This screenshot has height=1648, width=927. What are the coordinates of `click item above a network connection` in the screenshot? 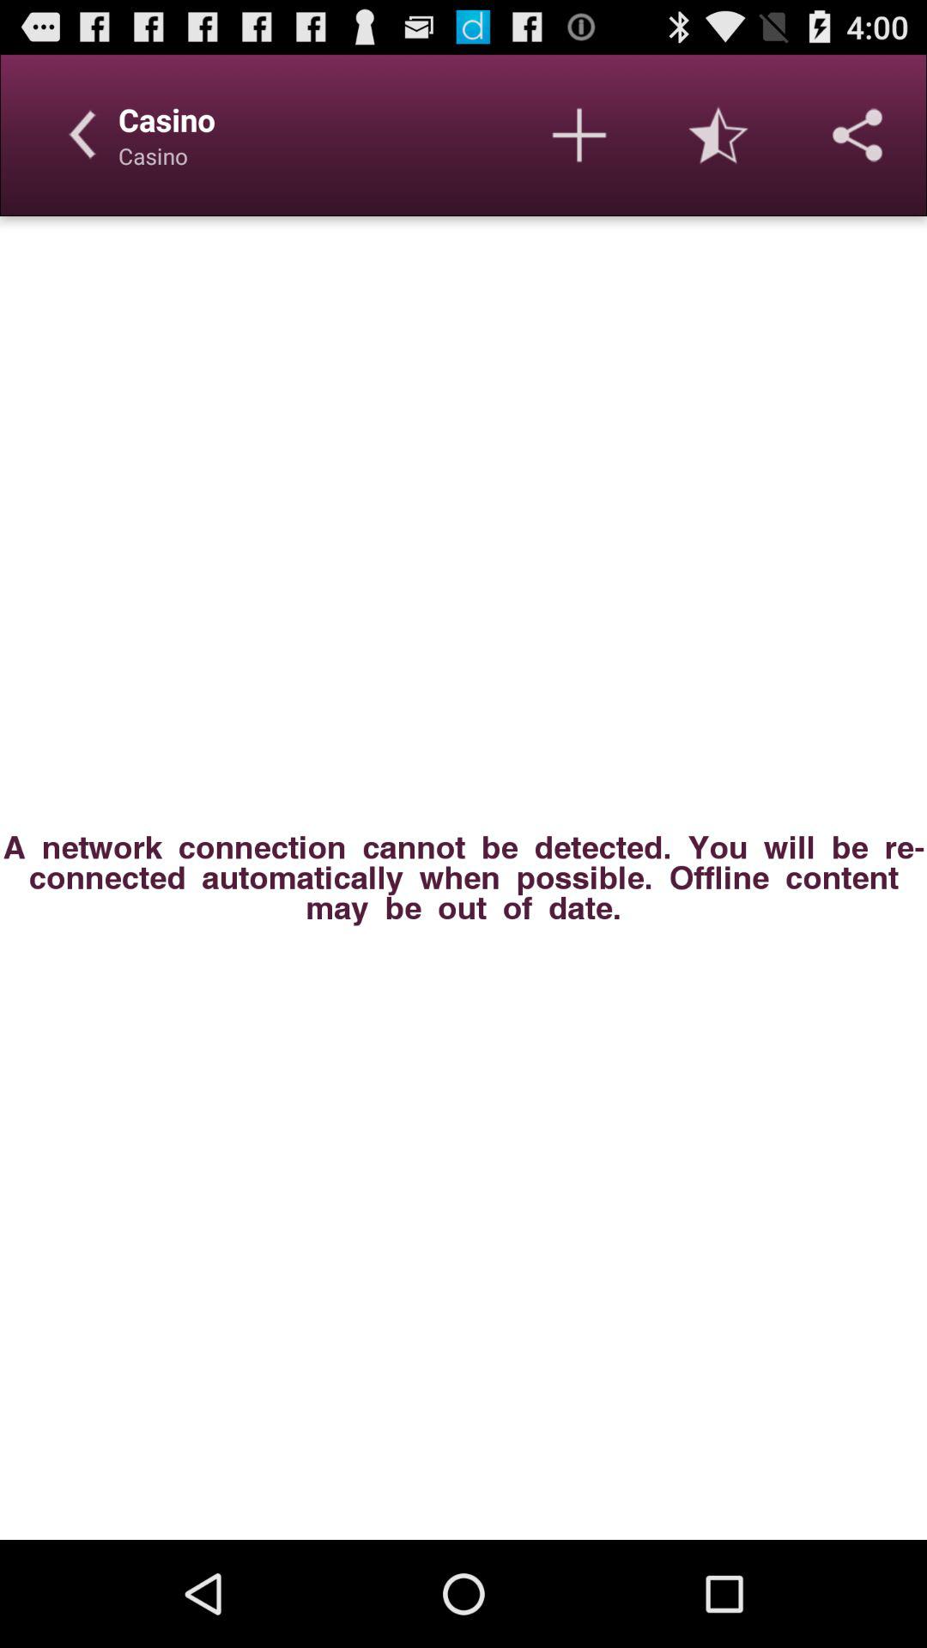 It's located at (718, 135).